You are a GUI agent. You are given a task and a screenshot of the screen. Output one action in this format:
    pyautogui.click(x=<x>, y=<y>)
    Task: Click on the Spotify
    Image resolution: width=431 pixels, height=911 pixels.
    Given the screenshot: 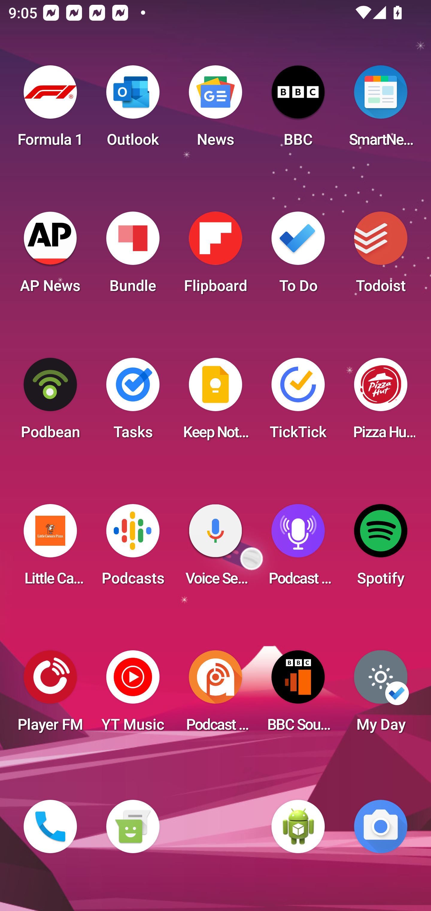 What is the action you would take?
    pyautogui.click(x=381, y=548)
    